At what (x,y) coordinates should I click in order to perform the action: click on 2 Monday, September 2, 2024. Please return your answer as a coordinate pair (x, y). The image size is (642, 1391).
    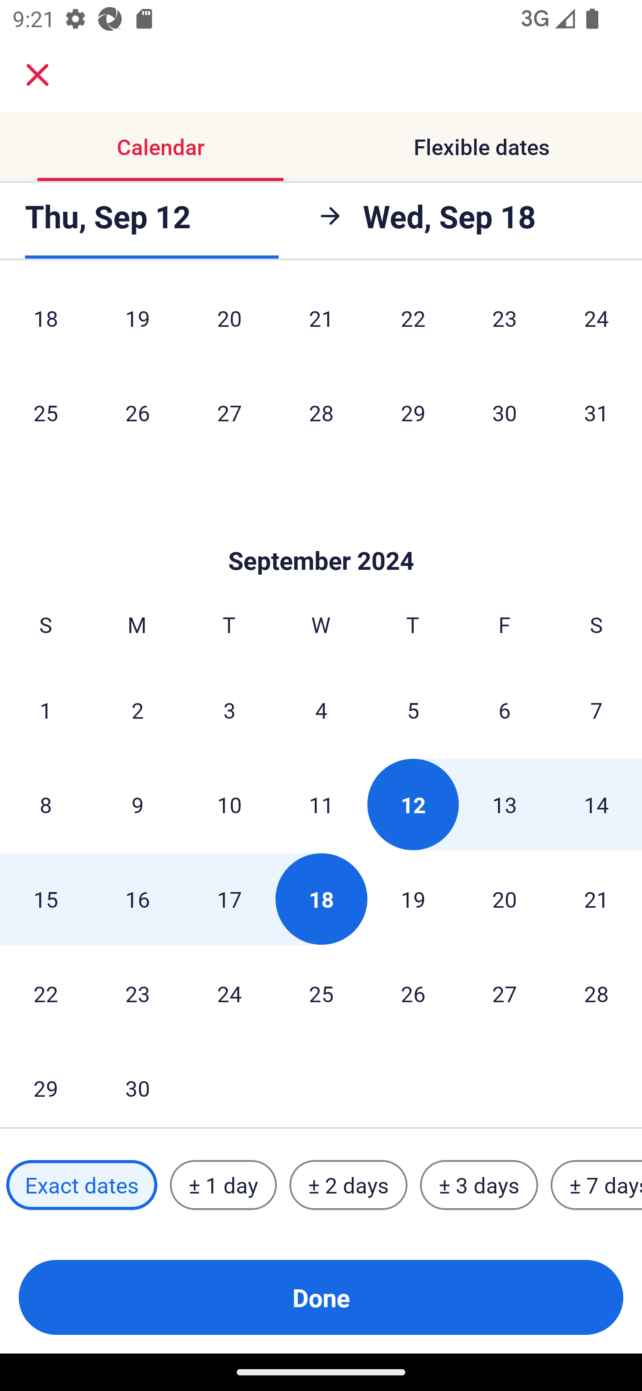
    Looking at the image, I should click on (137, 710).